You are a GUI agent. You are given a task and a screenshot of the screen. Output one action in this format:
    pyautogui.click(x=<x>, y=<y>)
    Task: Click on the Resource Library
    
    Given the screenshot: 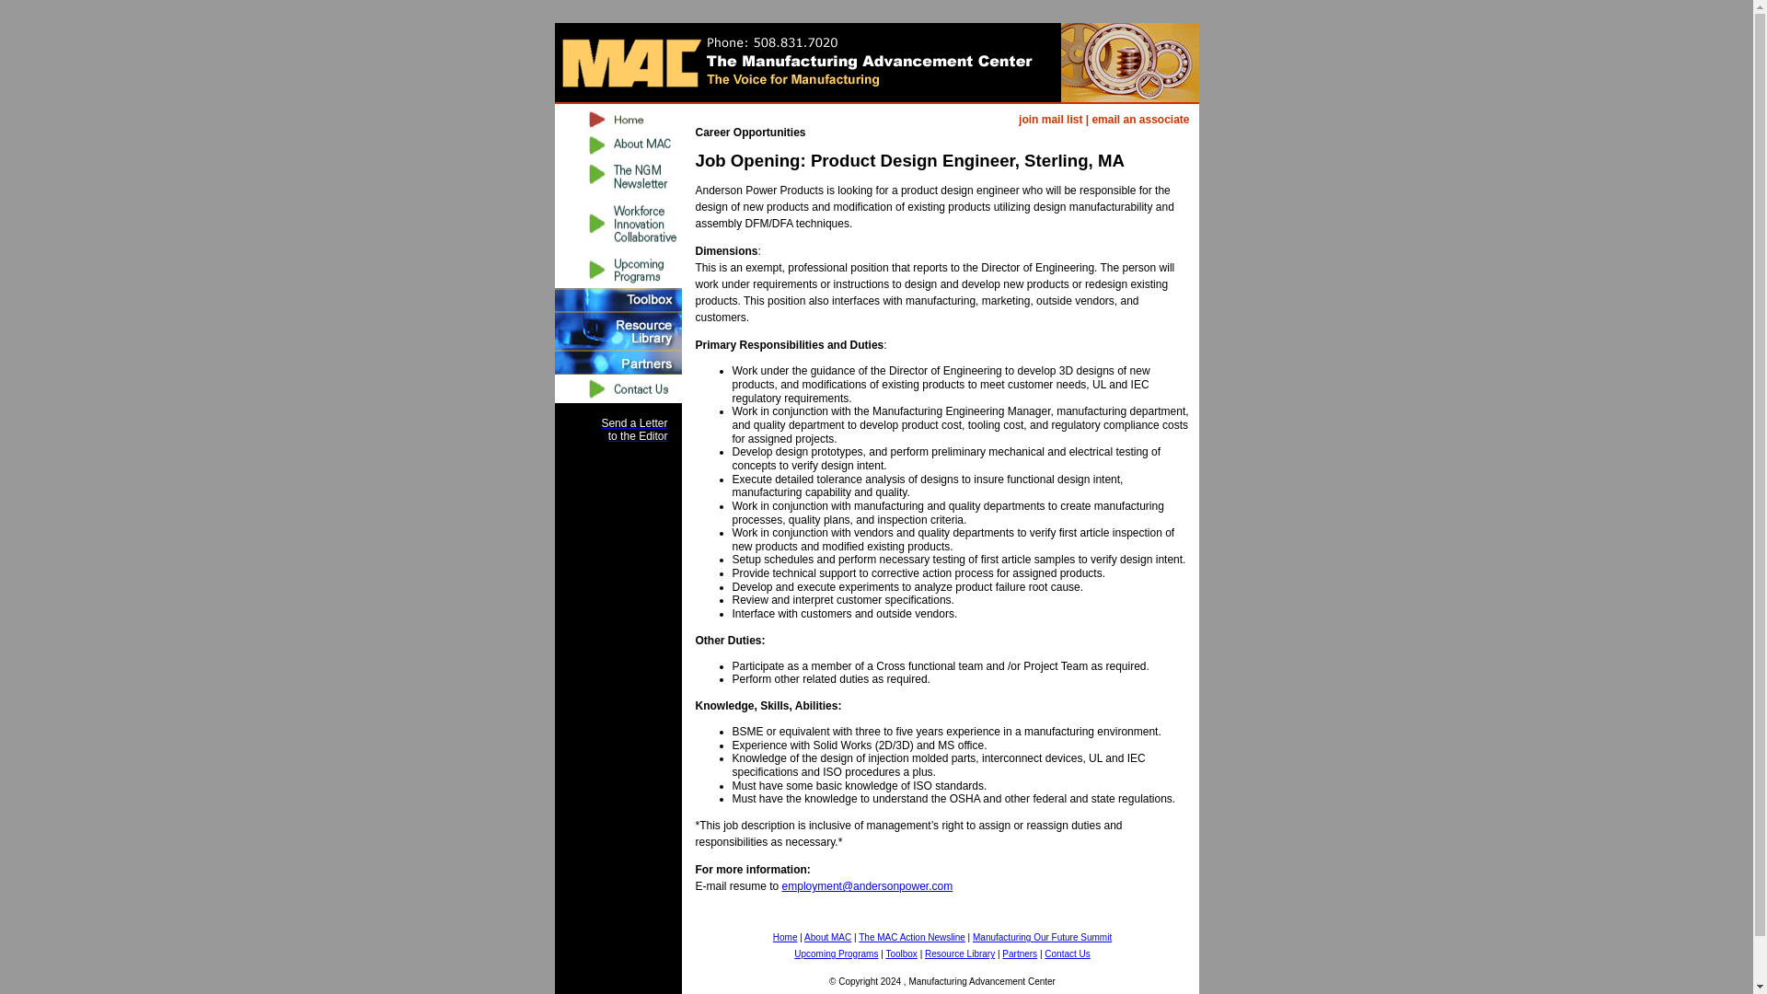 What is the action you would take?
    pyautogui.click(x=617, y=331)
    